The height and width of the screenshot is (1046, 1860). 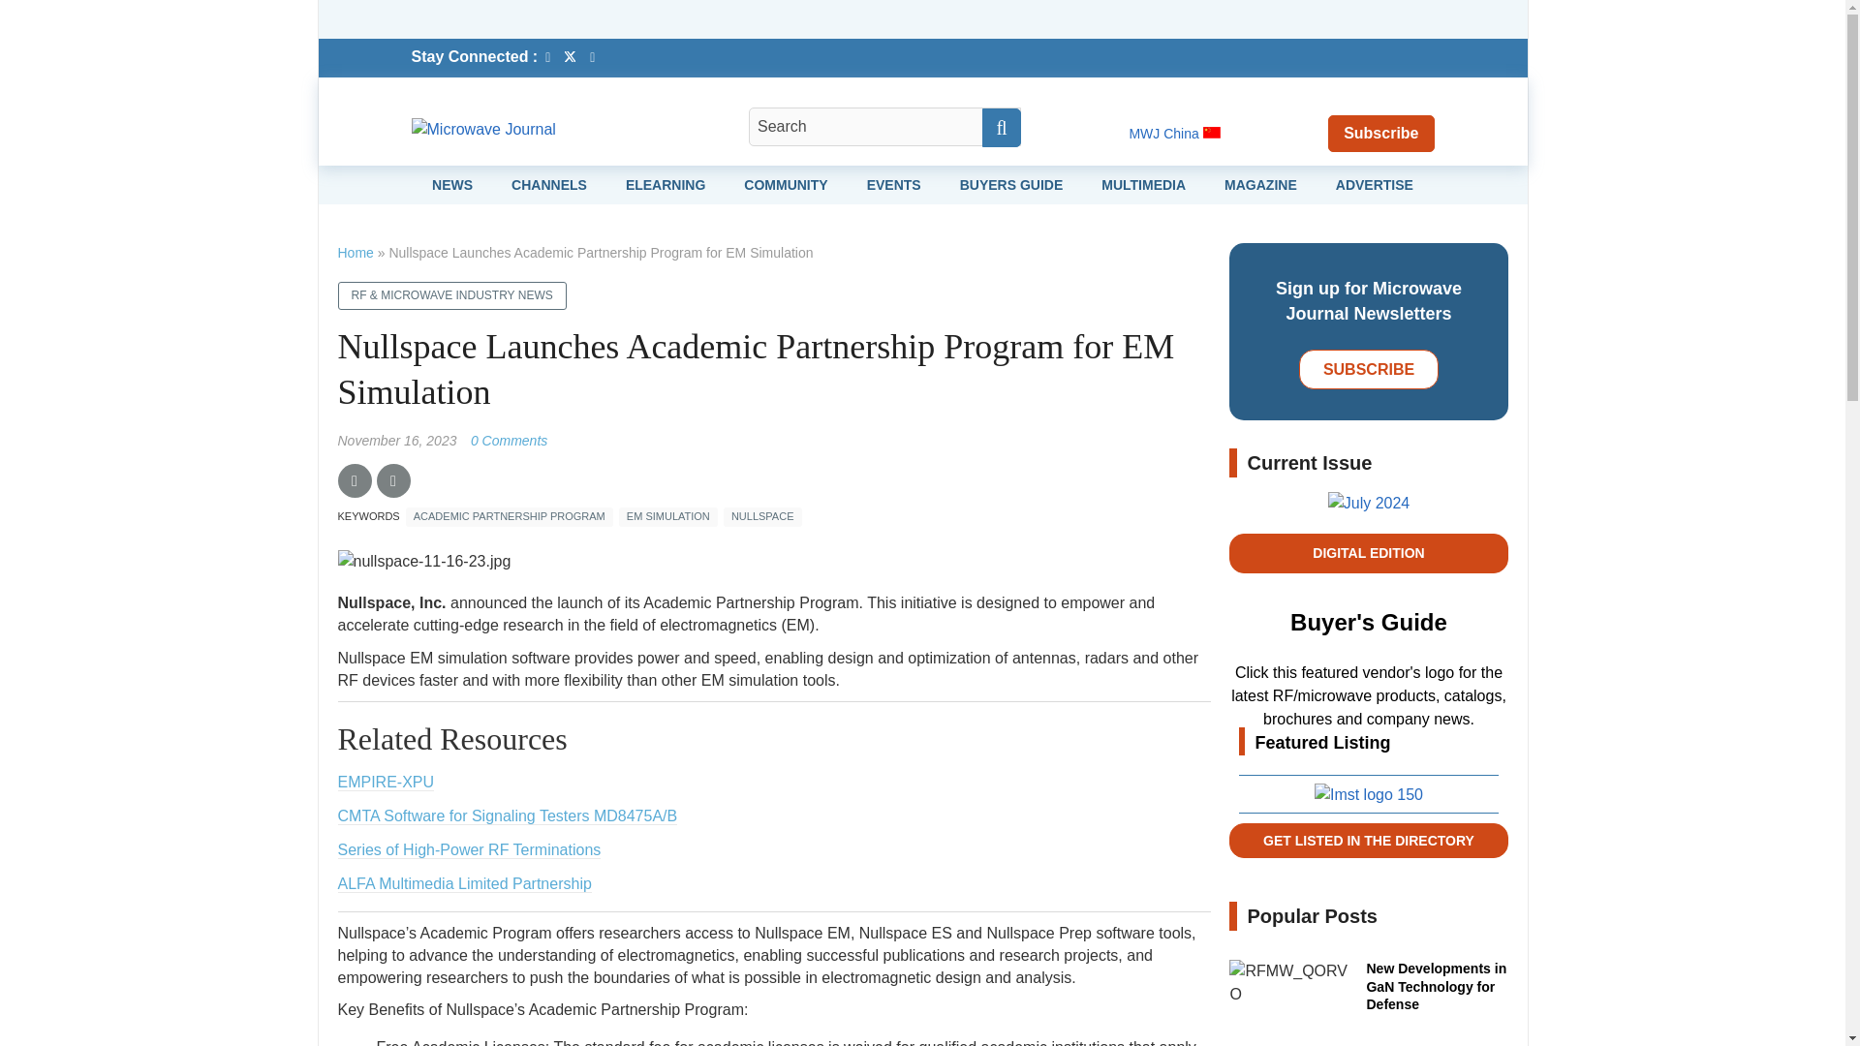 What do you see at coordinates (786, 184) in the screenshot?
I see `COMMUNITY` at bounding box center [786, 184].